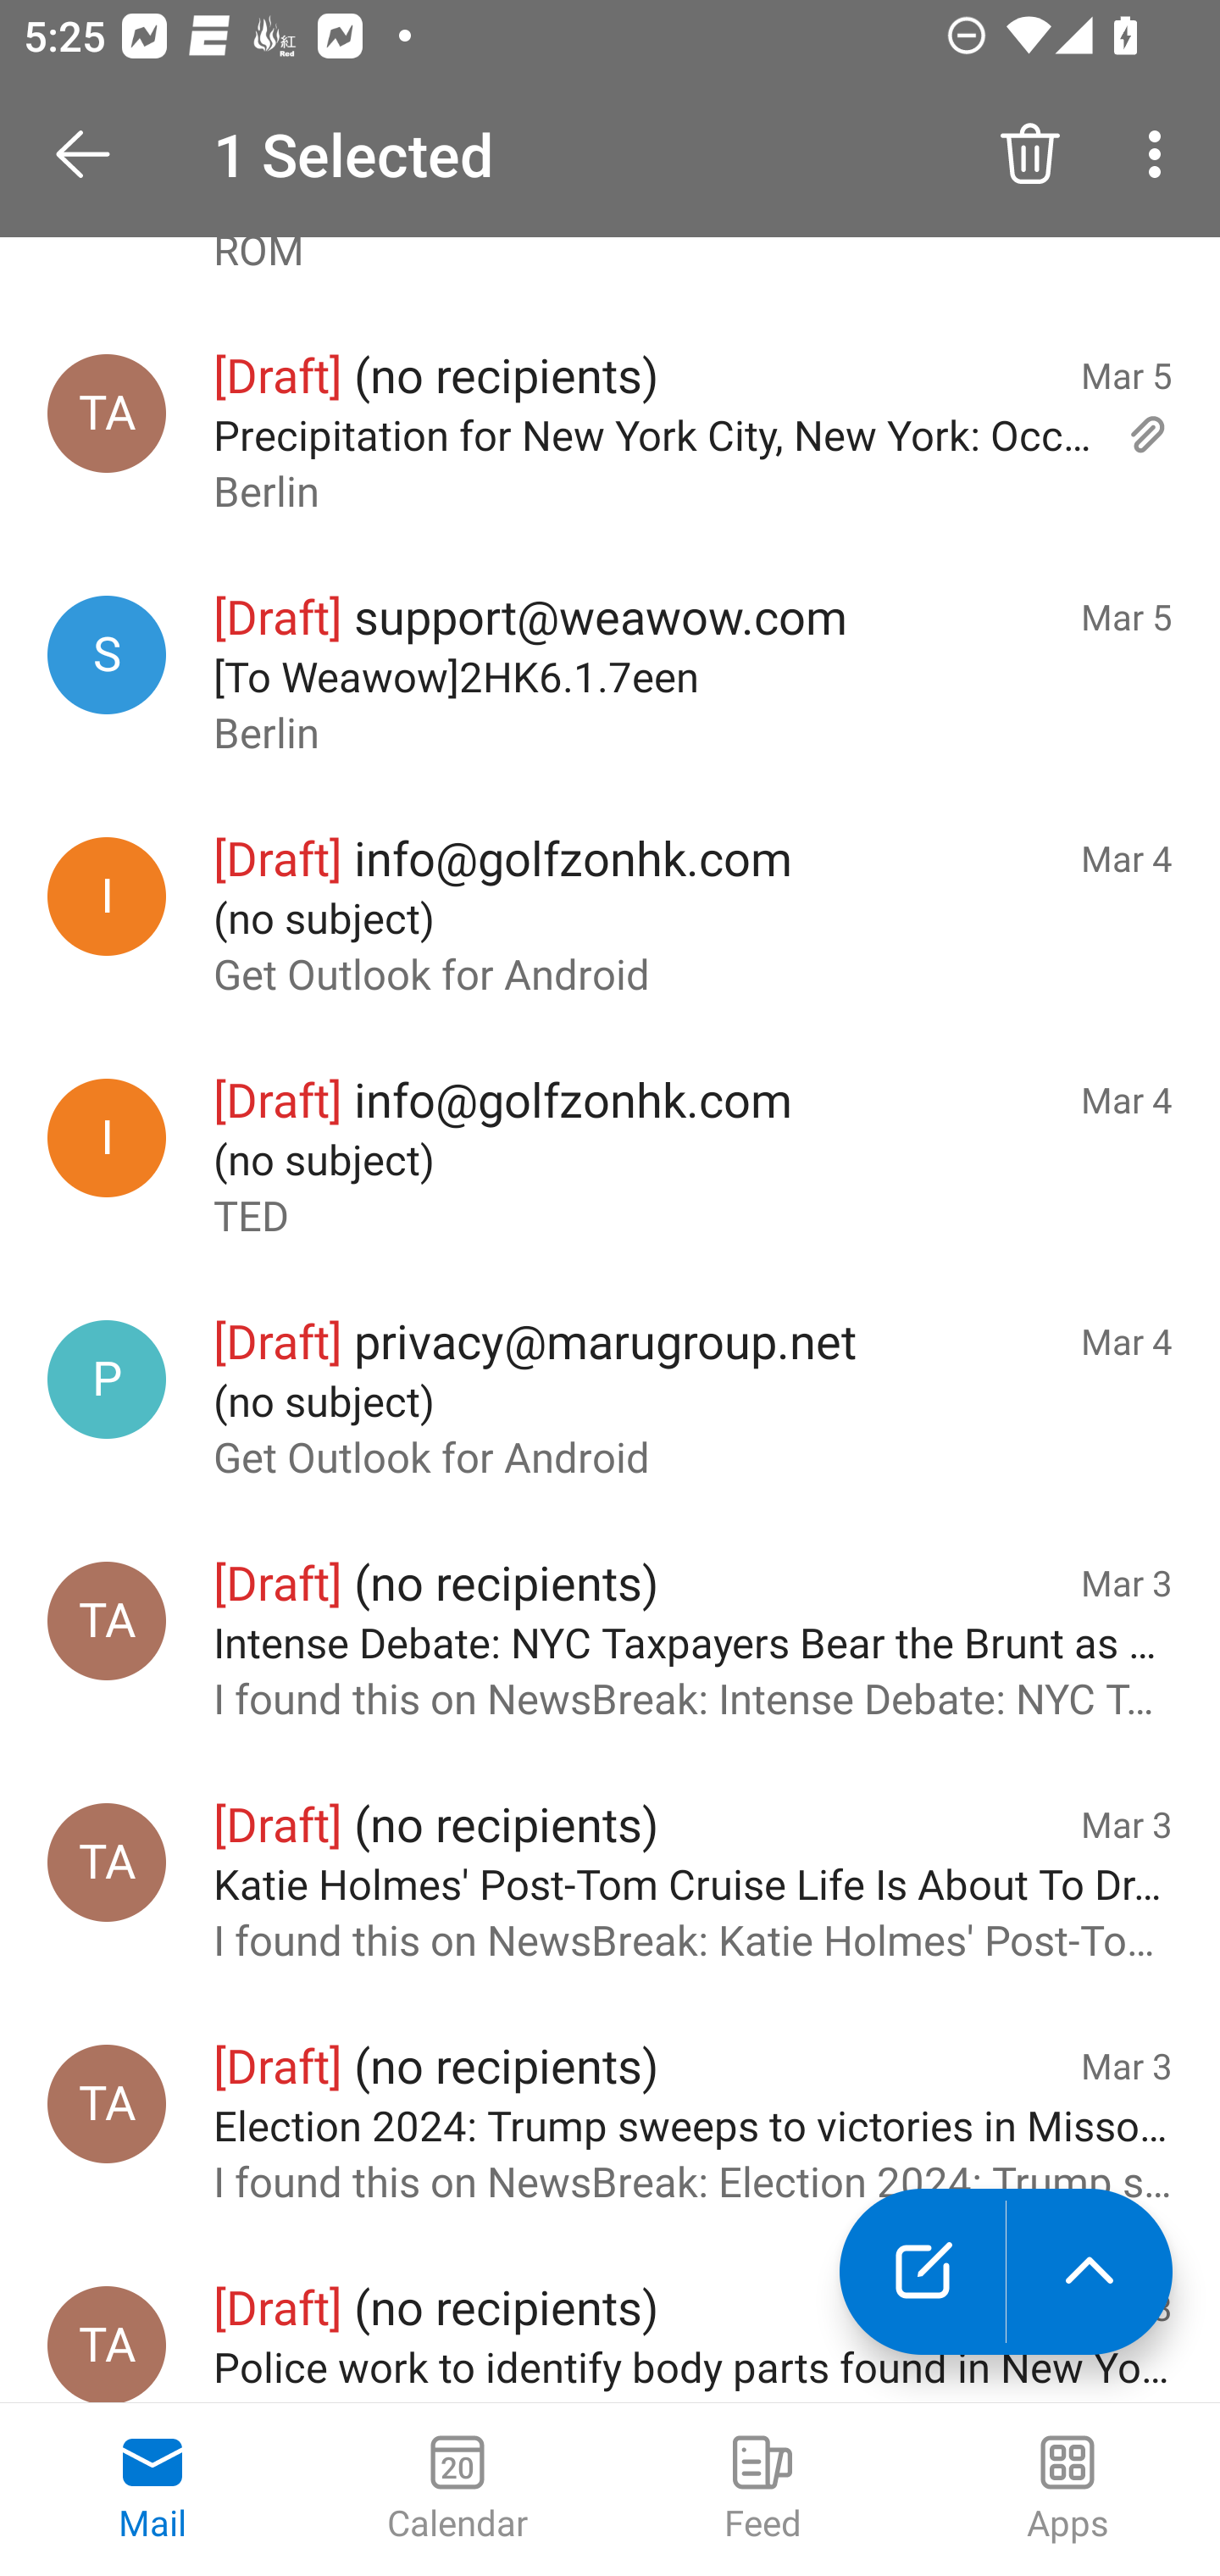 The height and width of the screenshot is (2576, 1220). I want to click on Feed, so click(762, 2490).